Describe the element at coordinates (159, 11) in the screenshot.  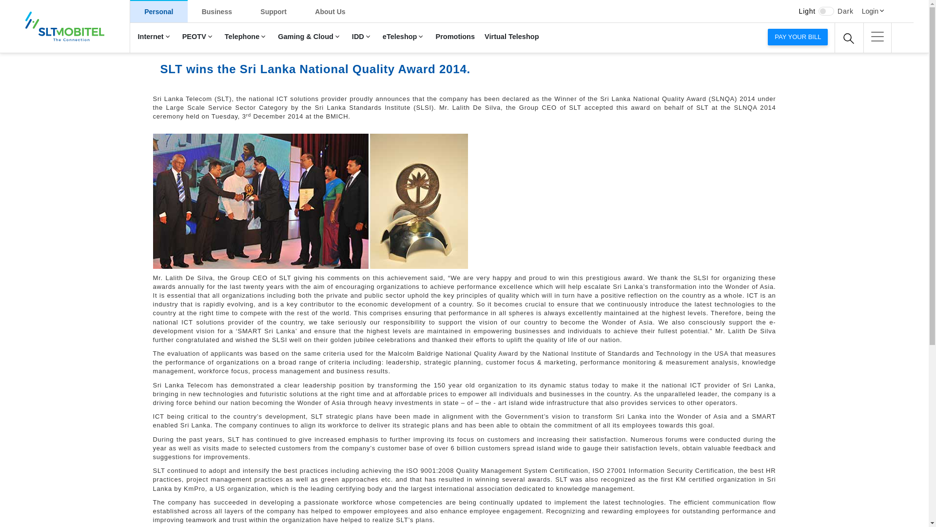
I see `Personal` at that location.